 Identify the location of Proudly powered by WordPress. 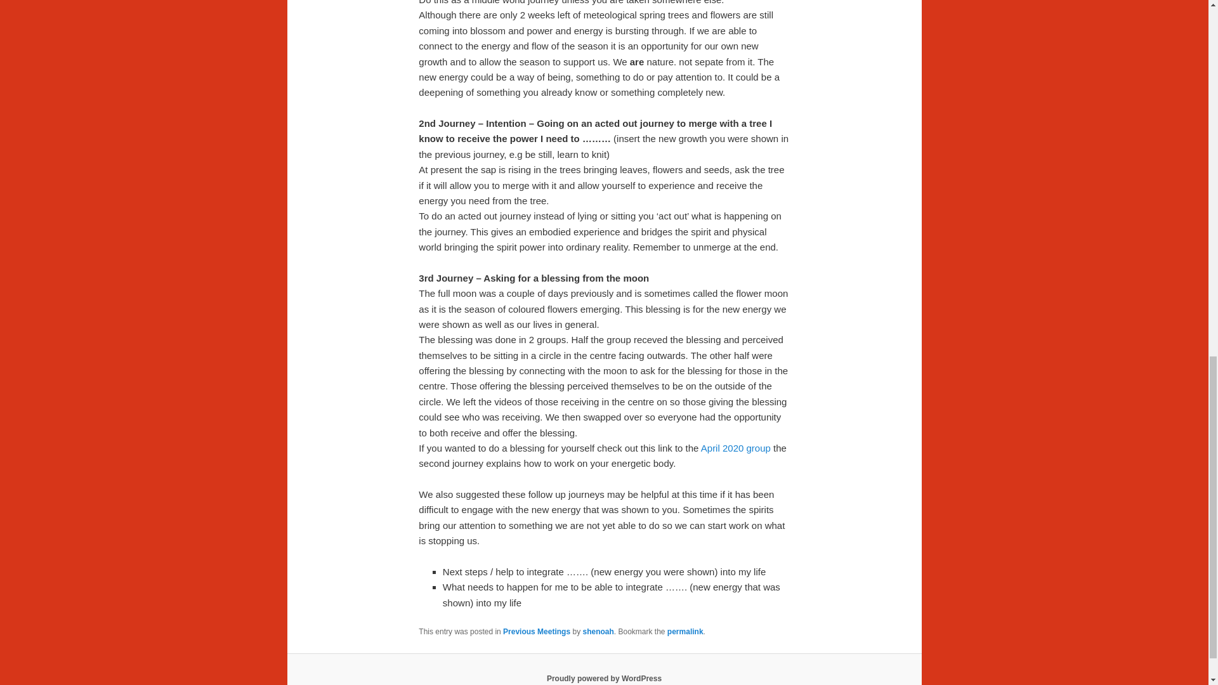
(604, 678).